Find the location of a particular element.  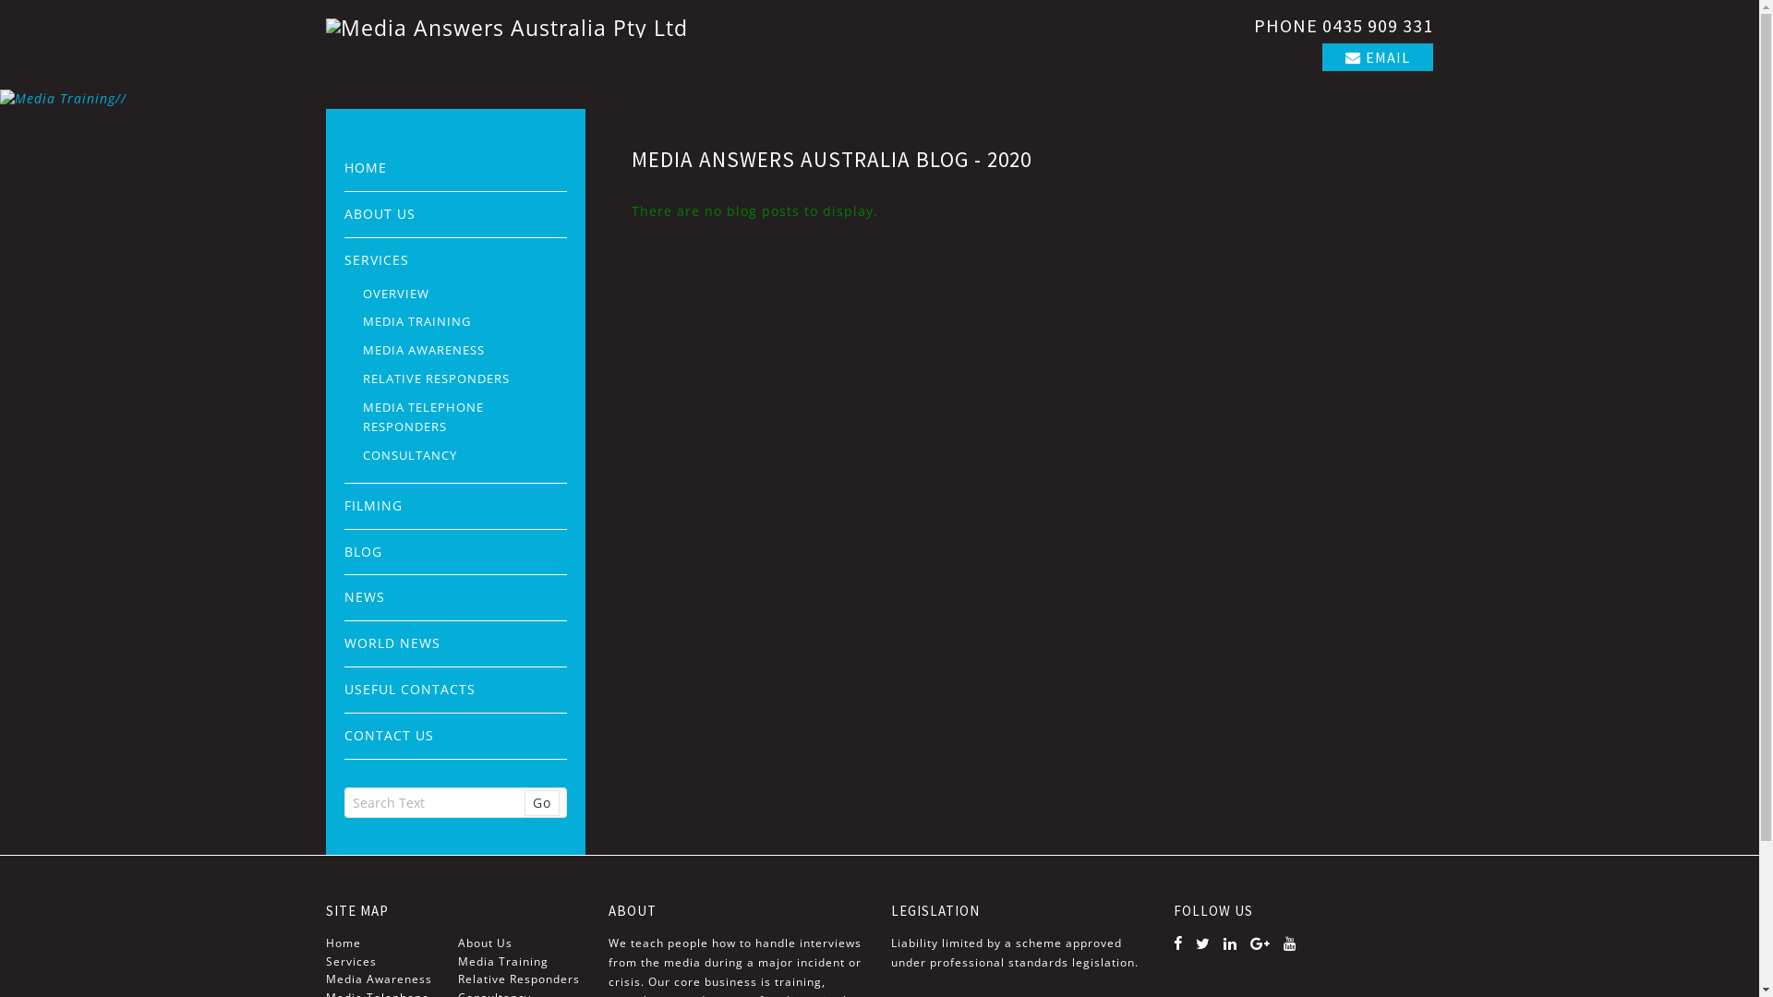

Media Awareness is located at coordinates (390, 979).